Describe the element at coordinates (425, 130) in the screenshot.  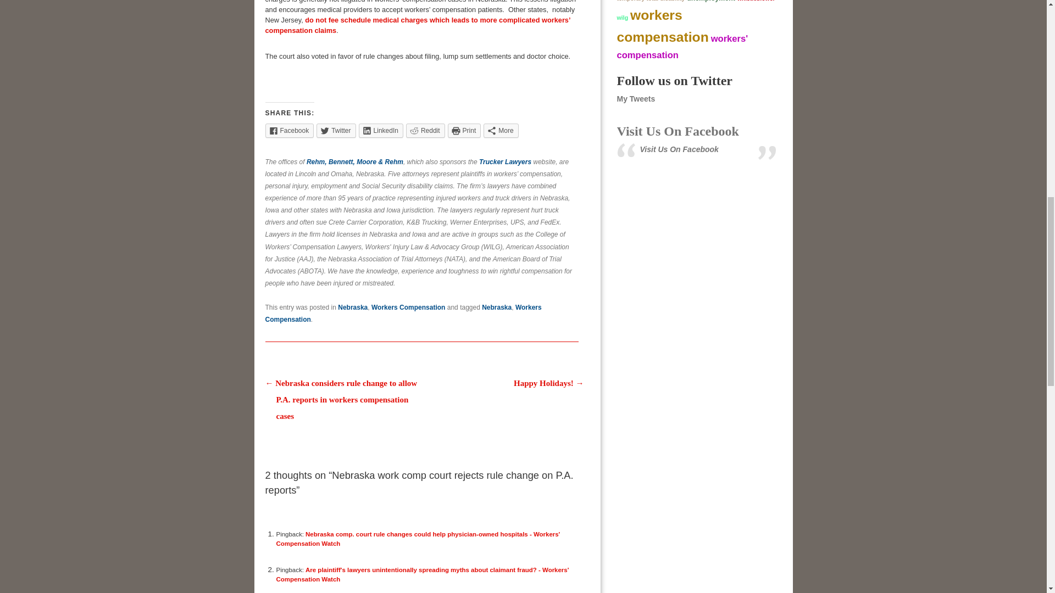
I see `Reddit` at that location.